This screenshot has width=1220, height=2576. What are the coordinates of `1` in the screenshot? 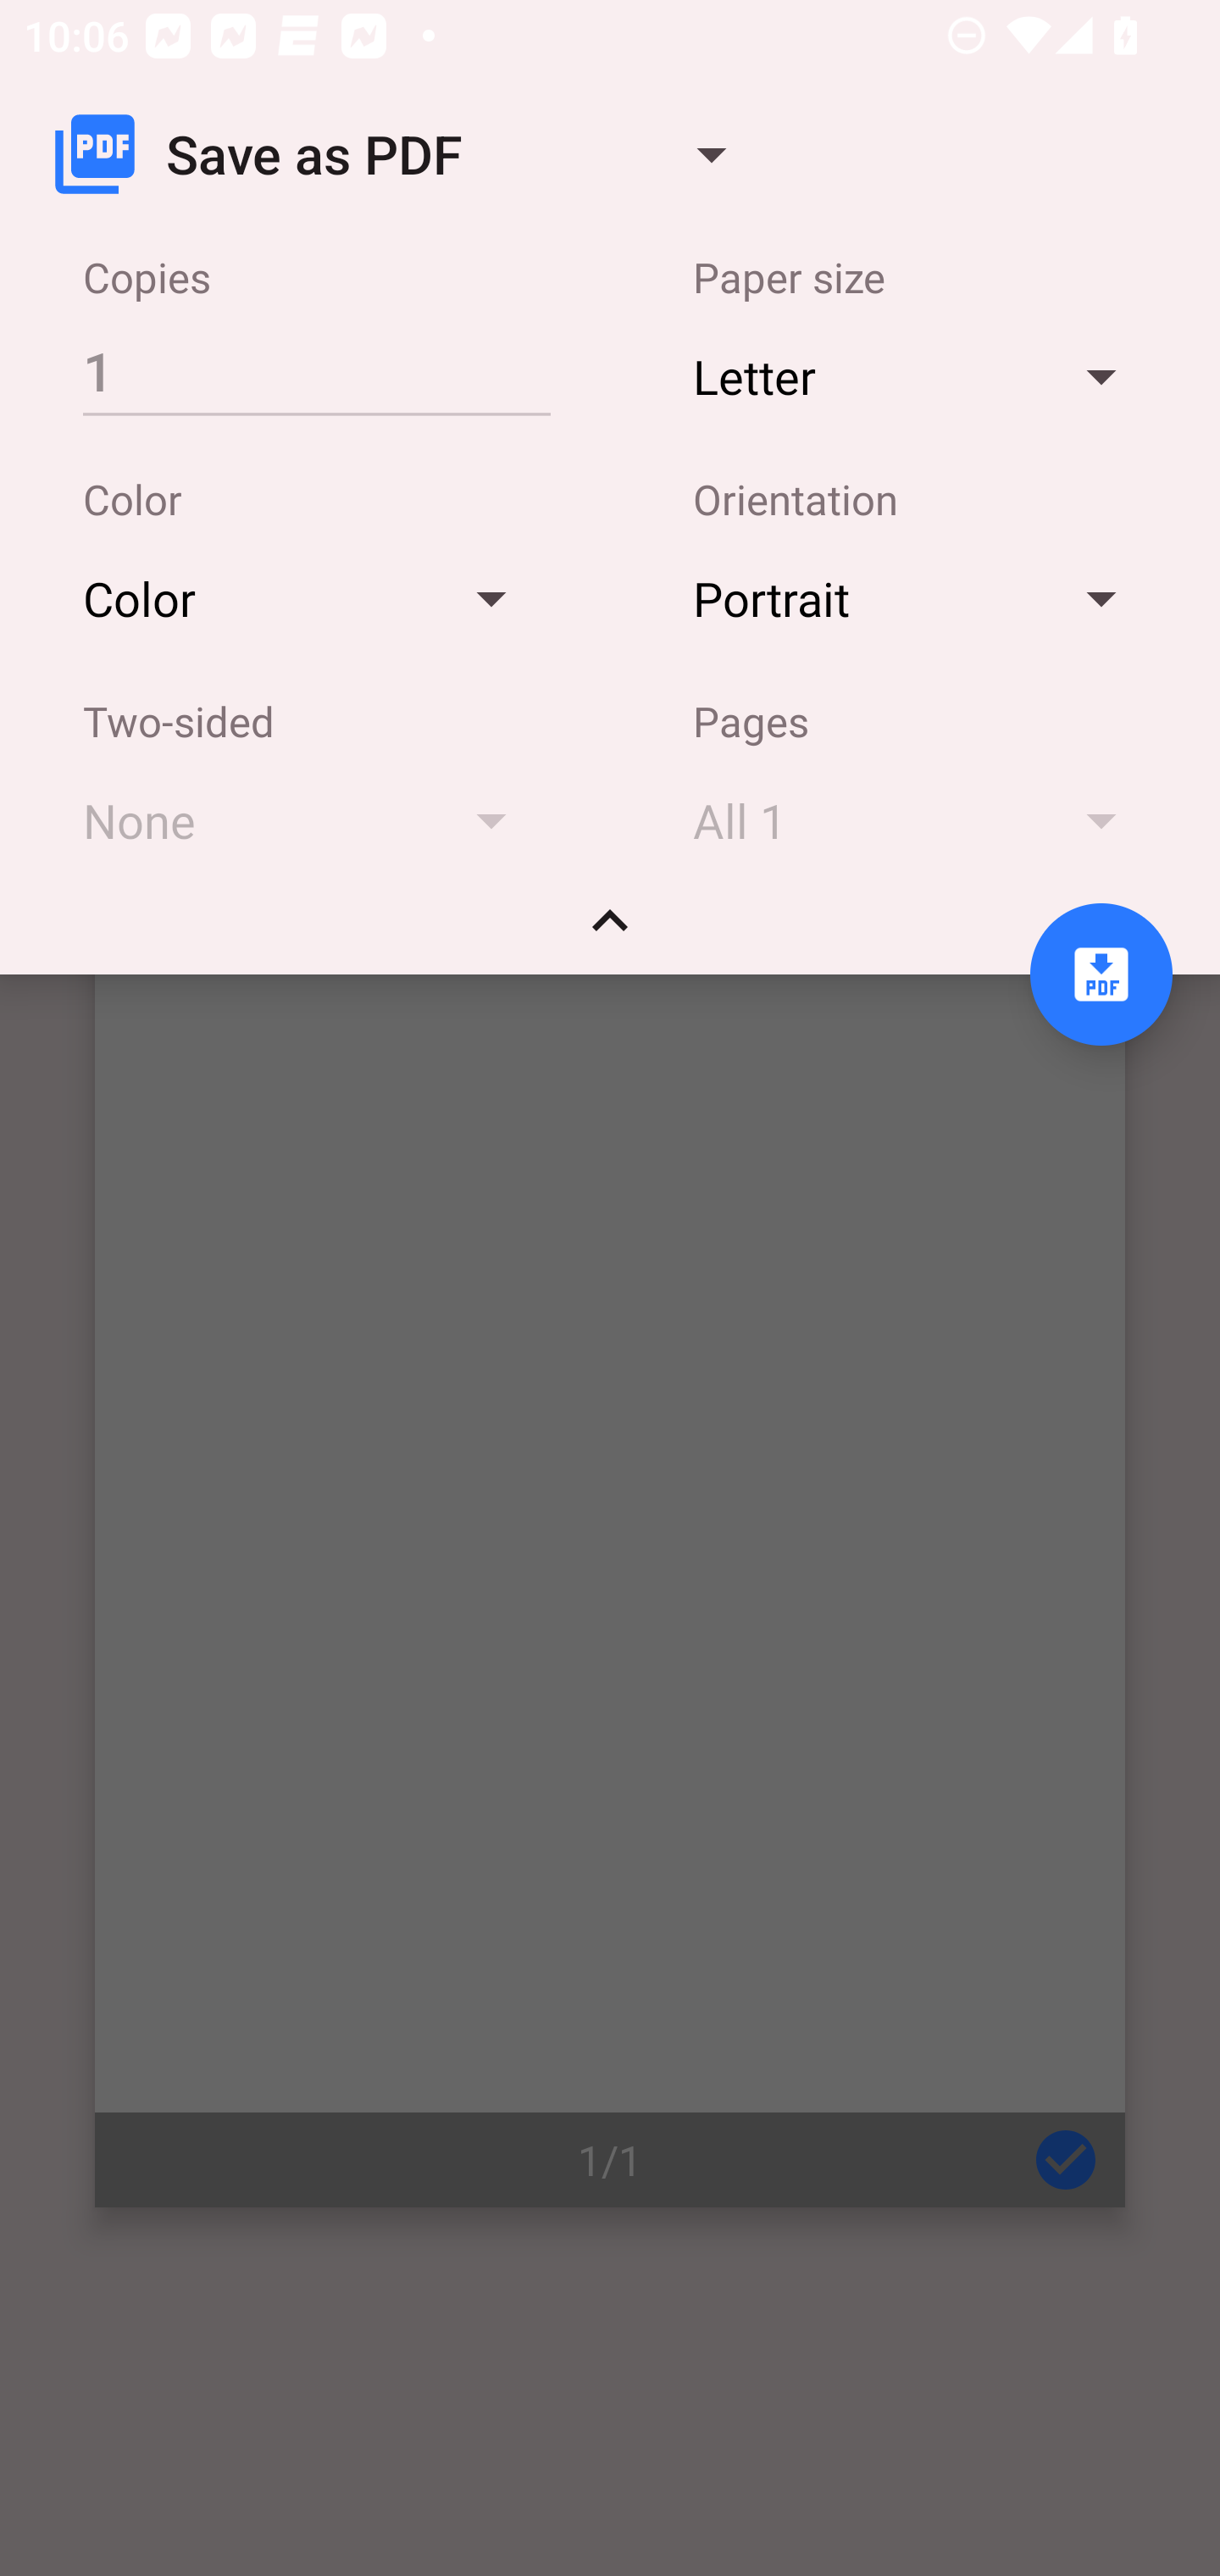 It's located at (316, 370).